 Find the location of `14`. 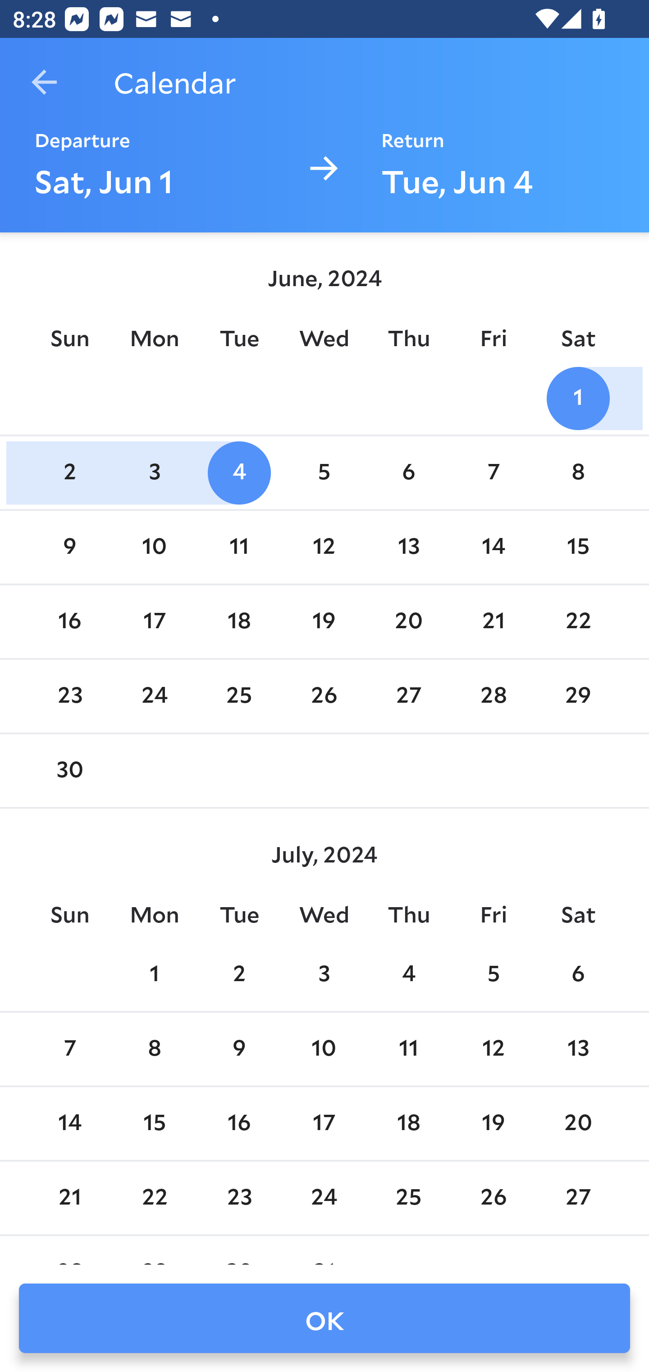

14 is located at coordinates (493, 547).